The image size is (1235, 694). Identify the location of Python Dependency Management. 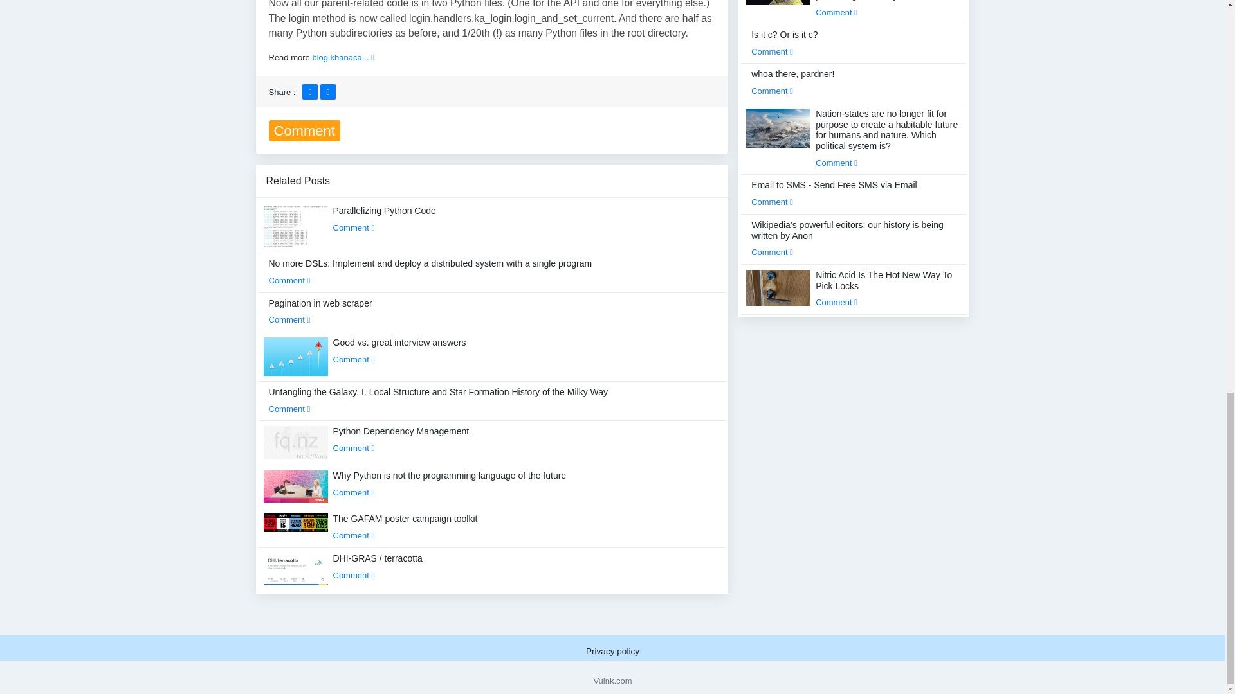
(401, 440).